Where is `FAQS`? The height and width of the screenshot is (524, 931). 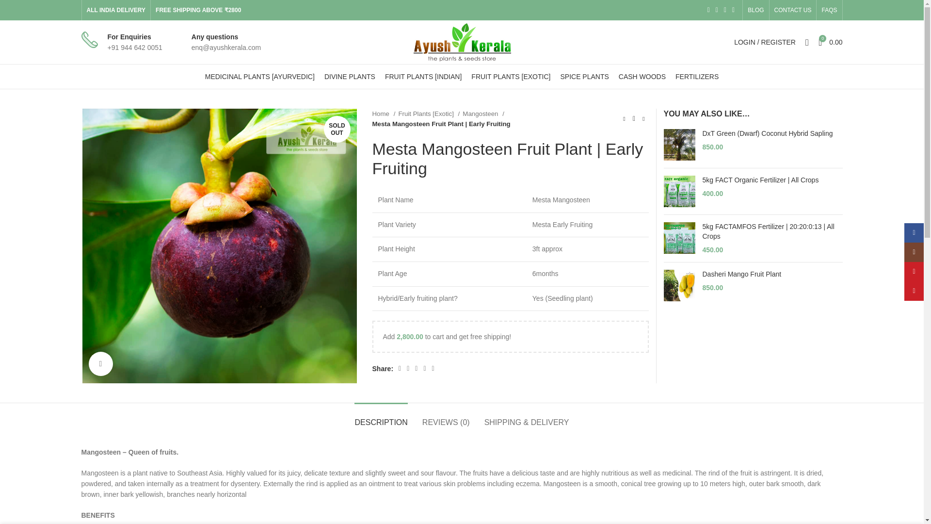 FAQS is located at coordinates (793, 10).